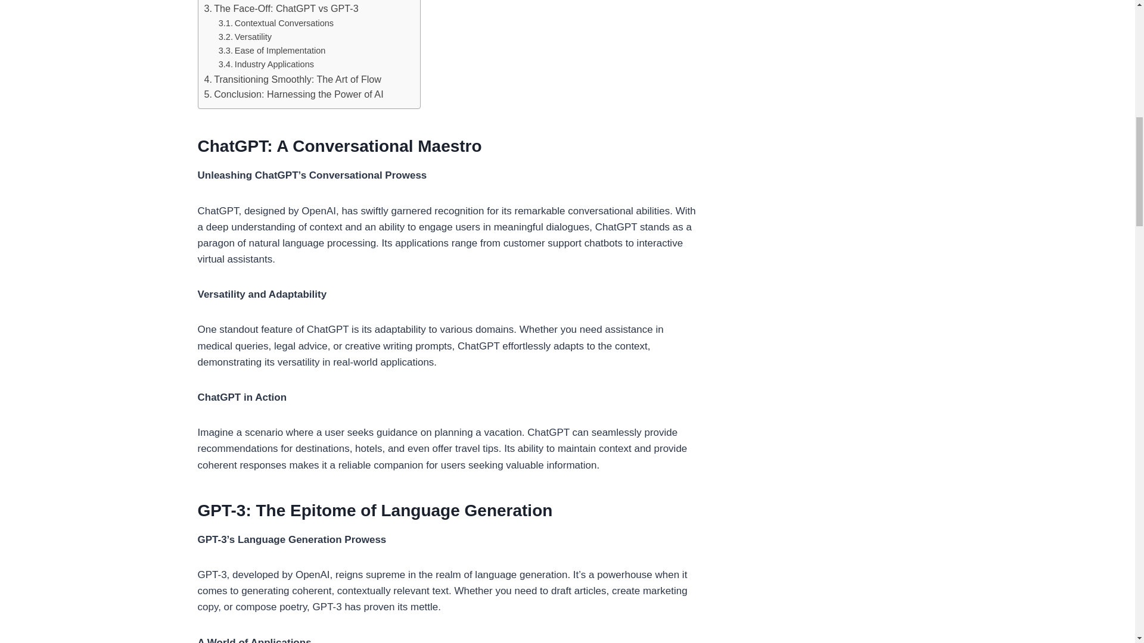 Image resolution: width=1144 pixels, height=643 pixels. What do you see at coordinates (245, 37) in the screenshot?
I see `Versatility` at bounding box center [245, 37].